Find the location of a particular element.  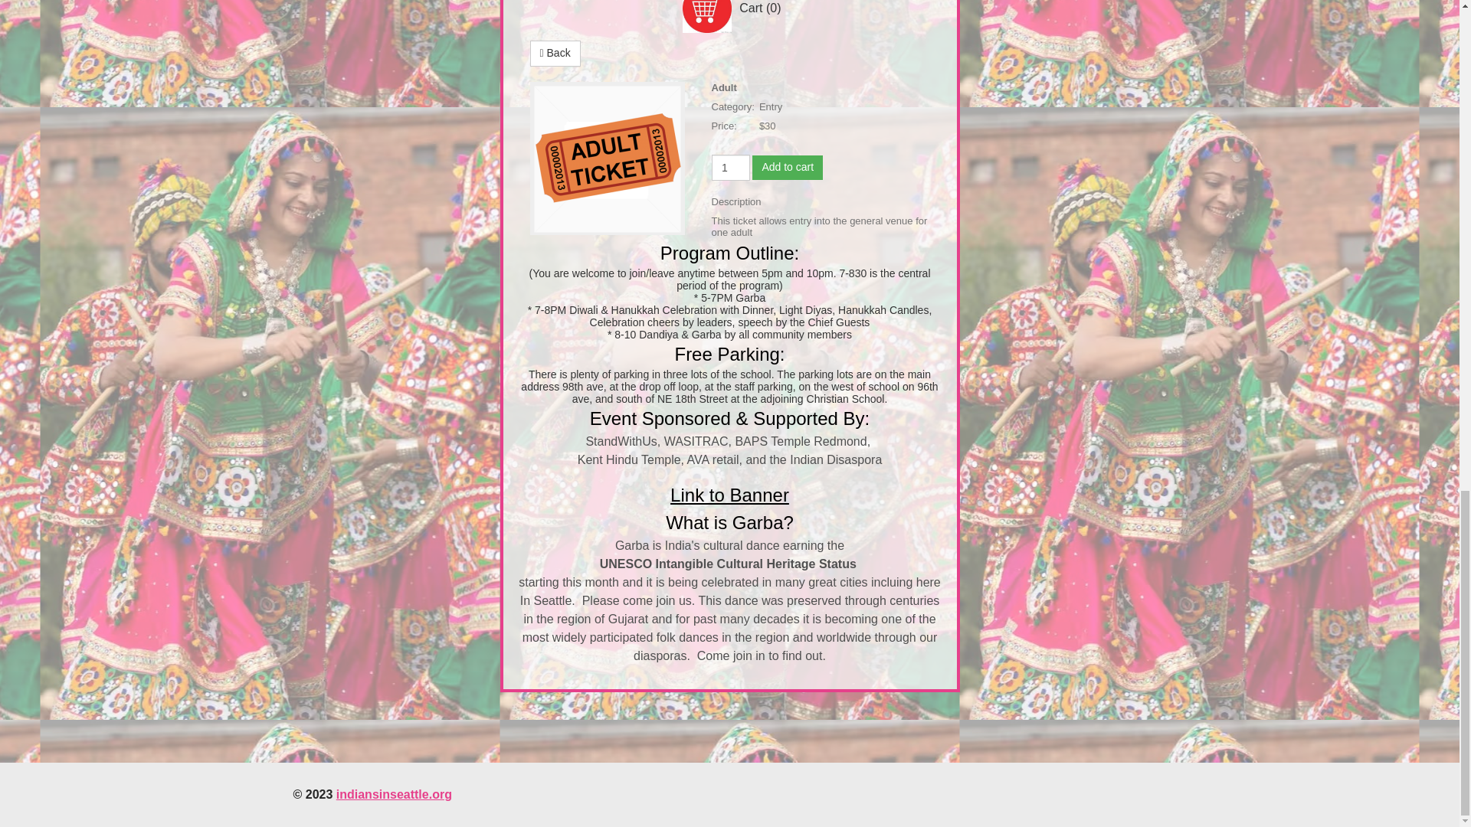

Add to cart is located at coordinates (787, 168).